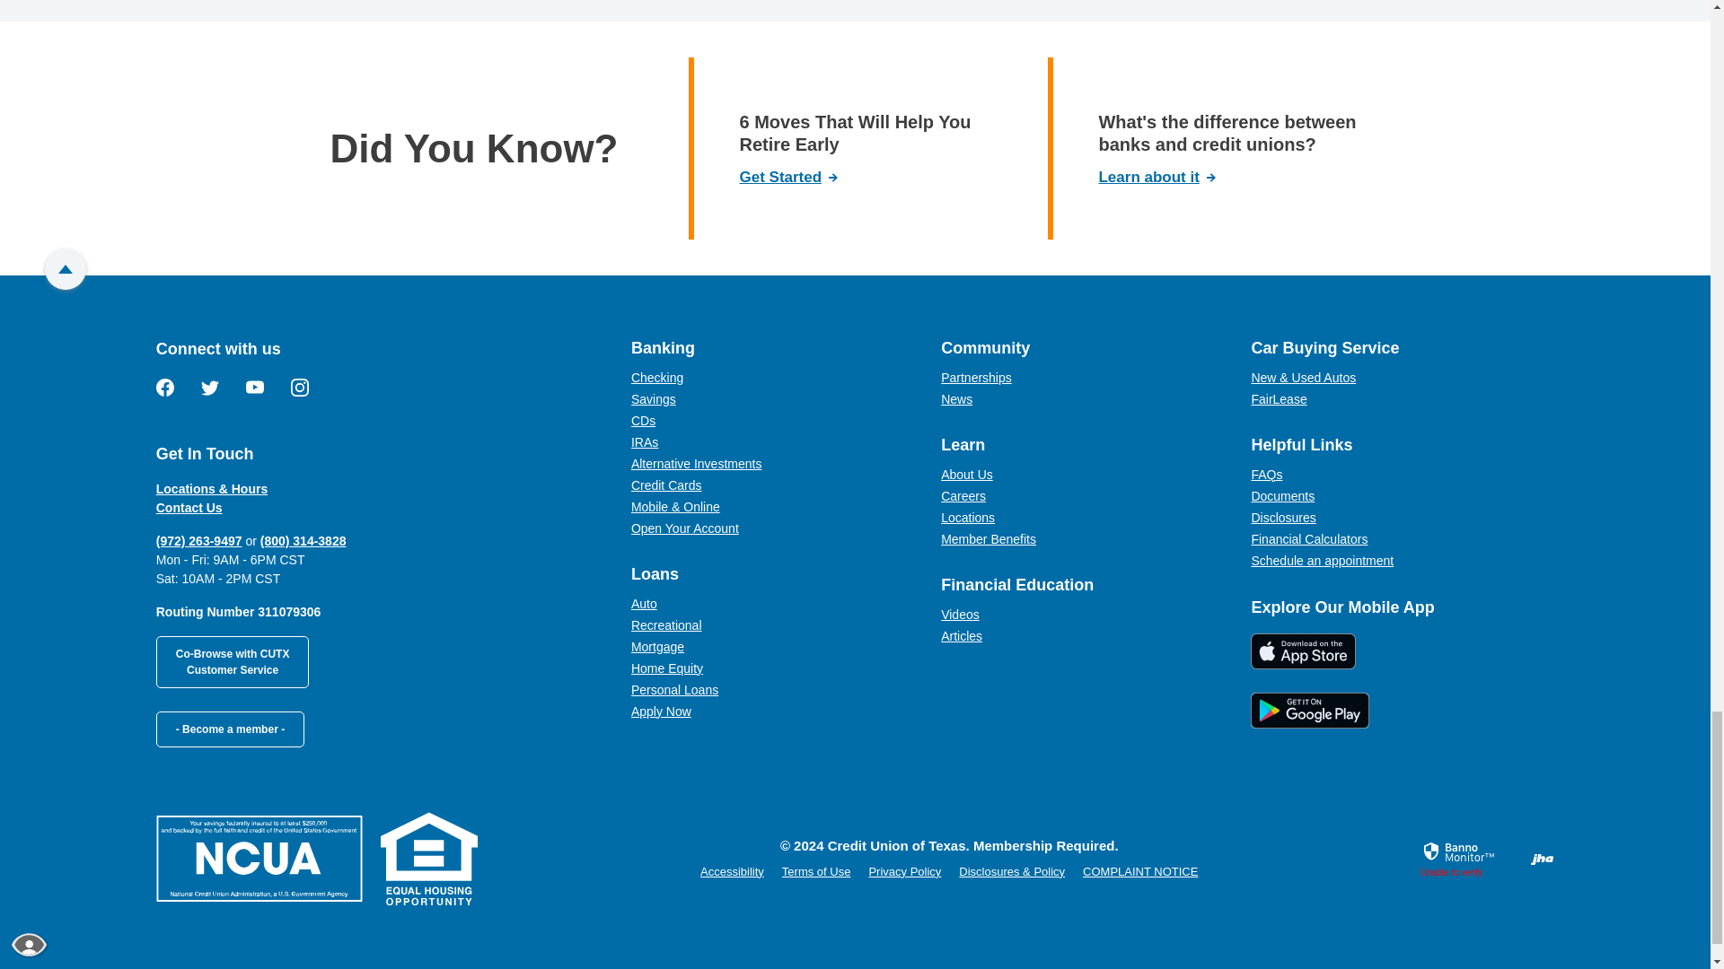  I want to click on Created by Banno, so click(1543, 858).